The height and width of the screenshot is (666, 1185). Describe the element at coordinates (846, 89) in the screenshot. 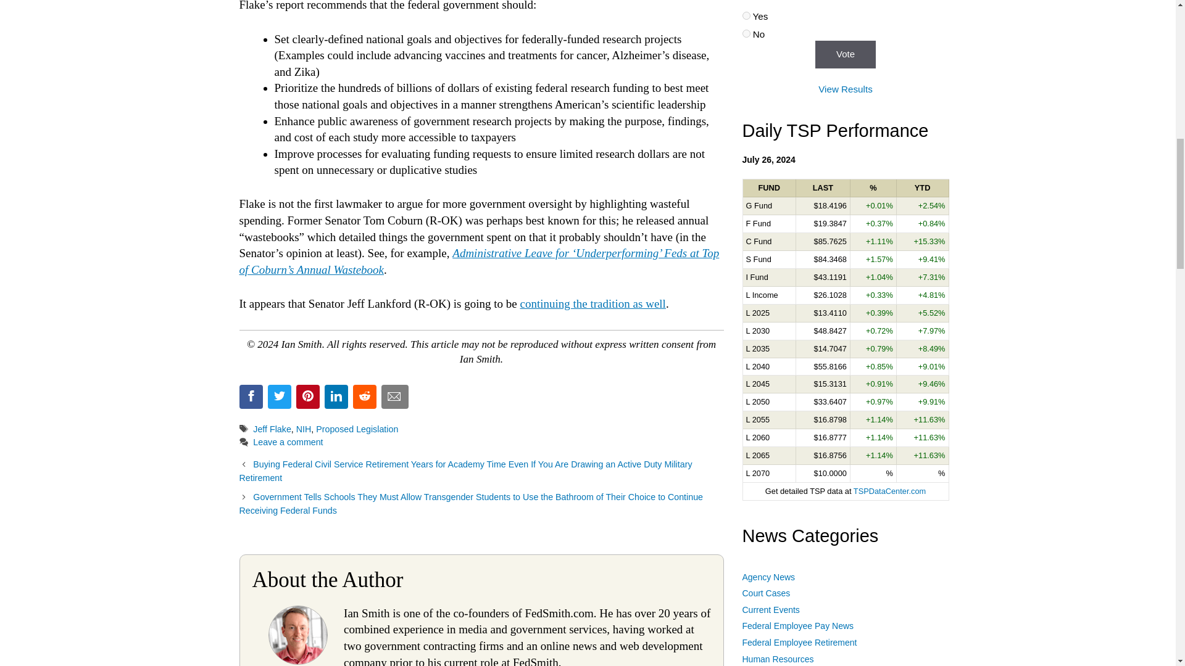

I see `View Results Of This Poll` at that location.